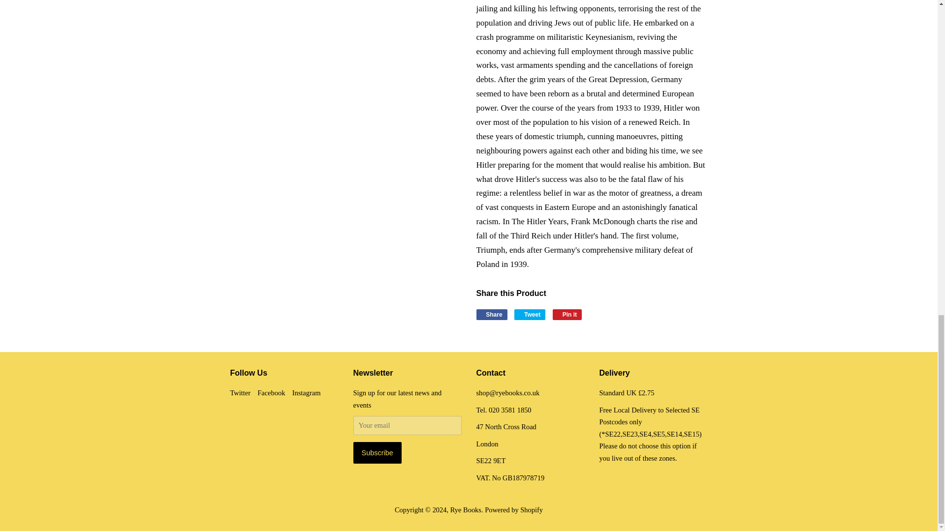  What do you see at coordinates (271, 392) in the screenshot?
I see `Rye Books on Facebook` at bounding box center [271, 392].